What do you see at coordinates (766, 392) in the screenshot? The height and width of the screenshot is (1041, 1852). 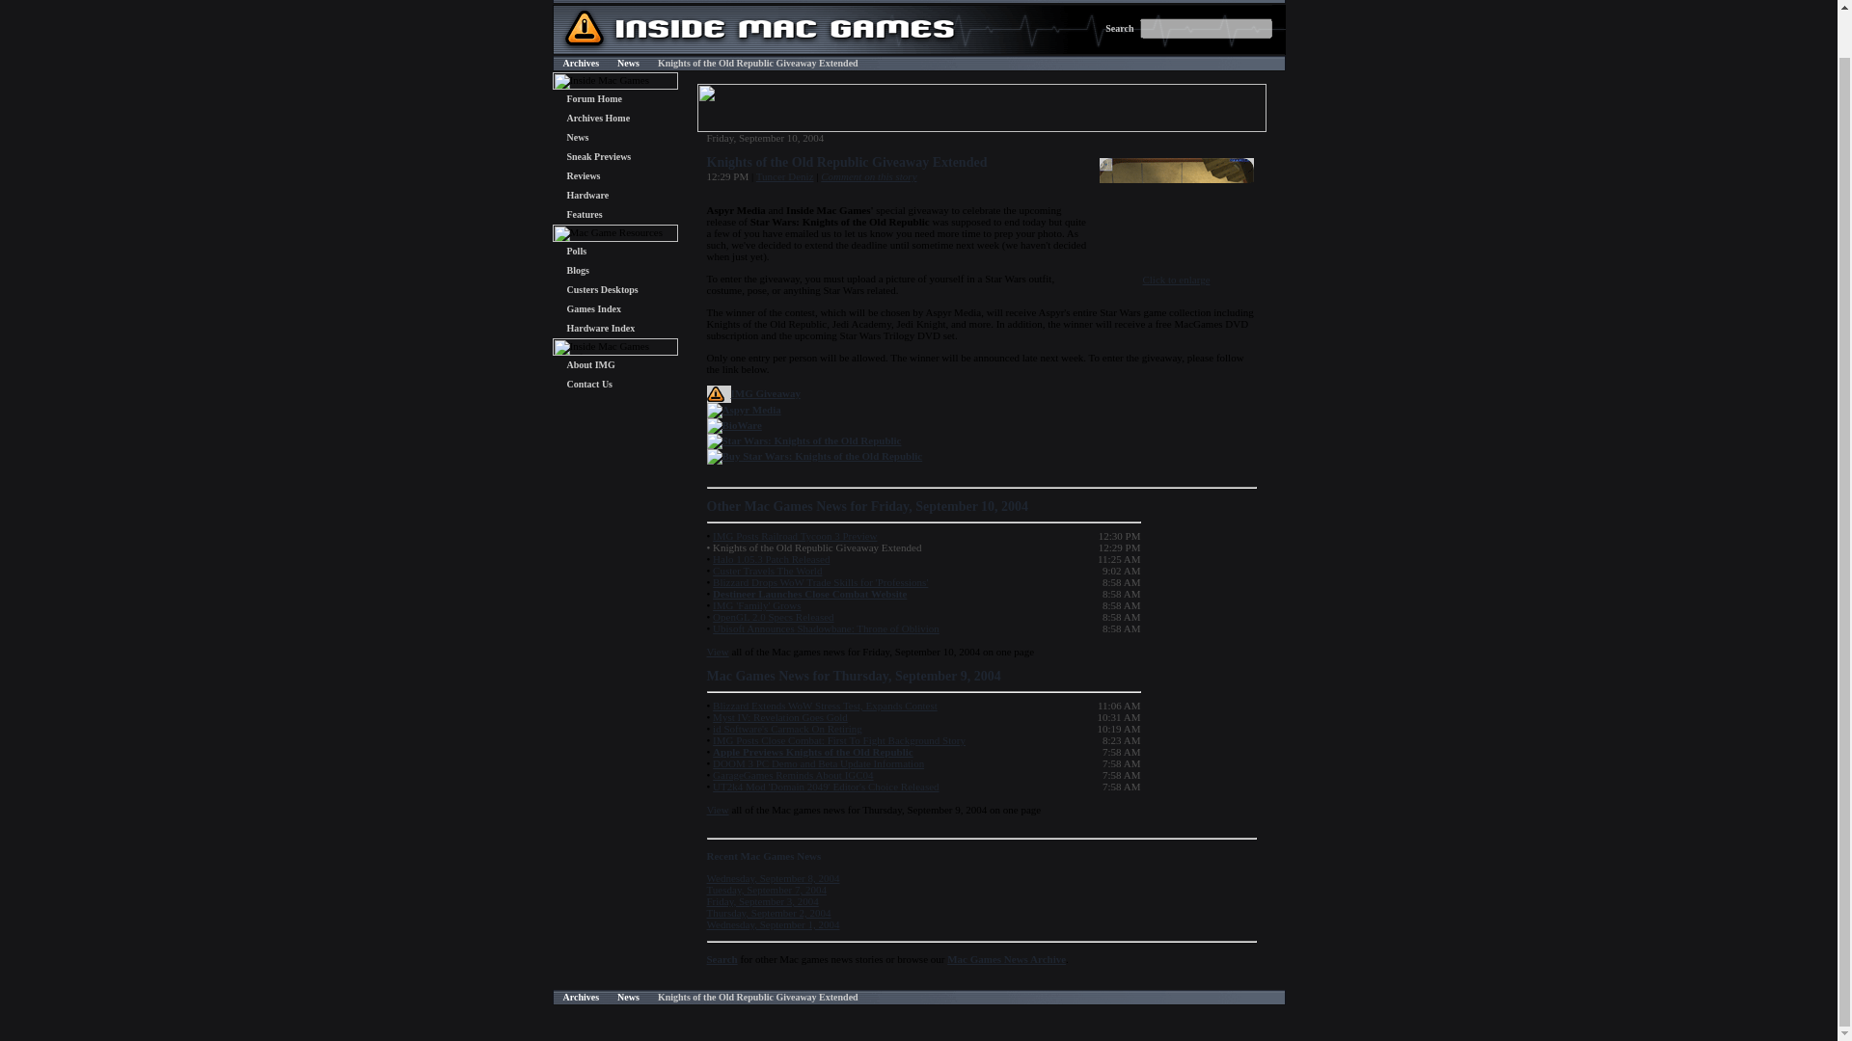 I see `IMG Giveaway` at bounding box center [766, 392].